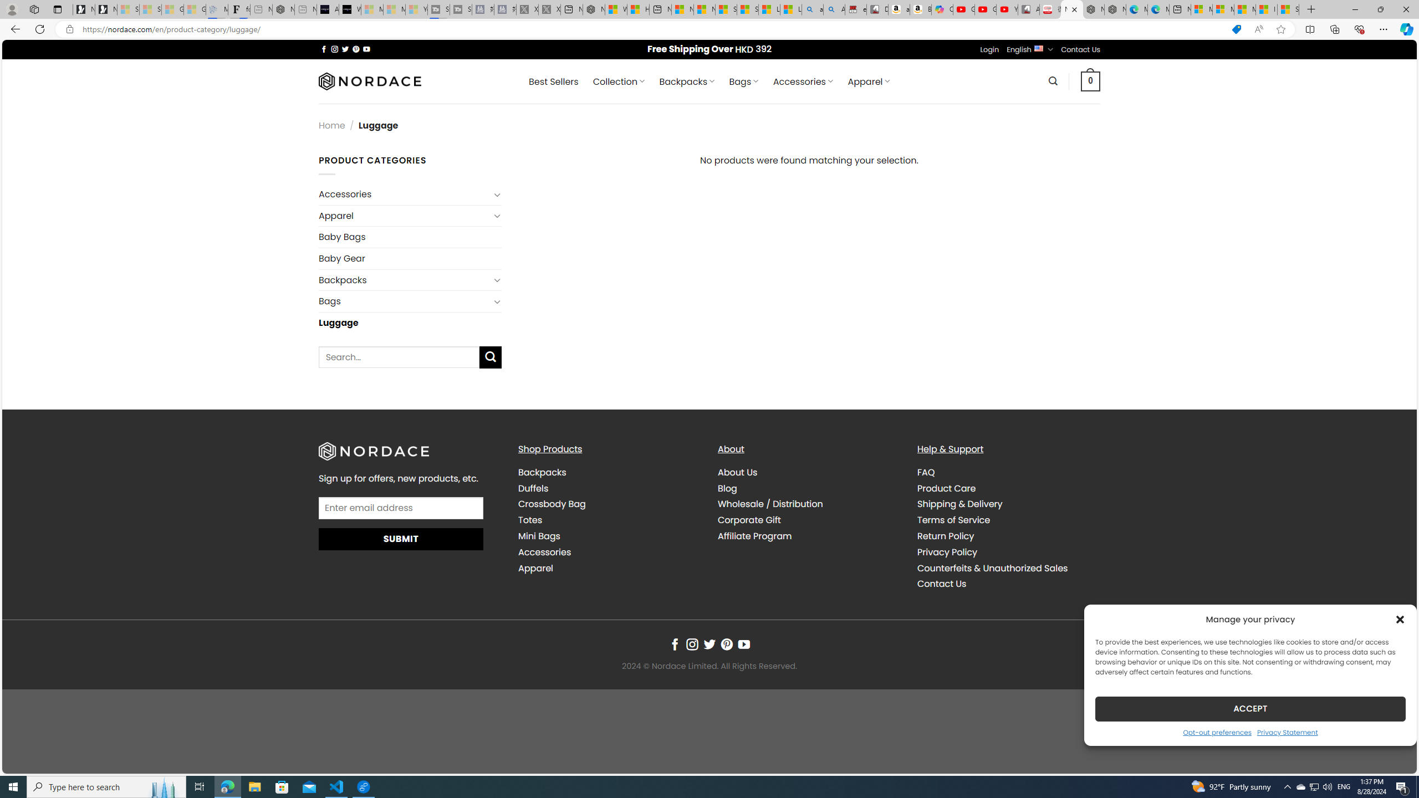 This screenshot has width=1419, height=798. I want to click on Amazon Echo Dot PNG - Search Images, so click(834, 9).